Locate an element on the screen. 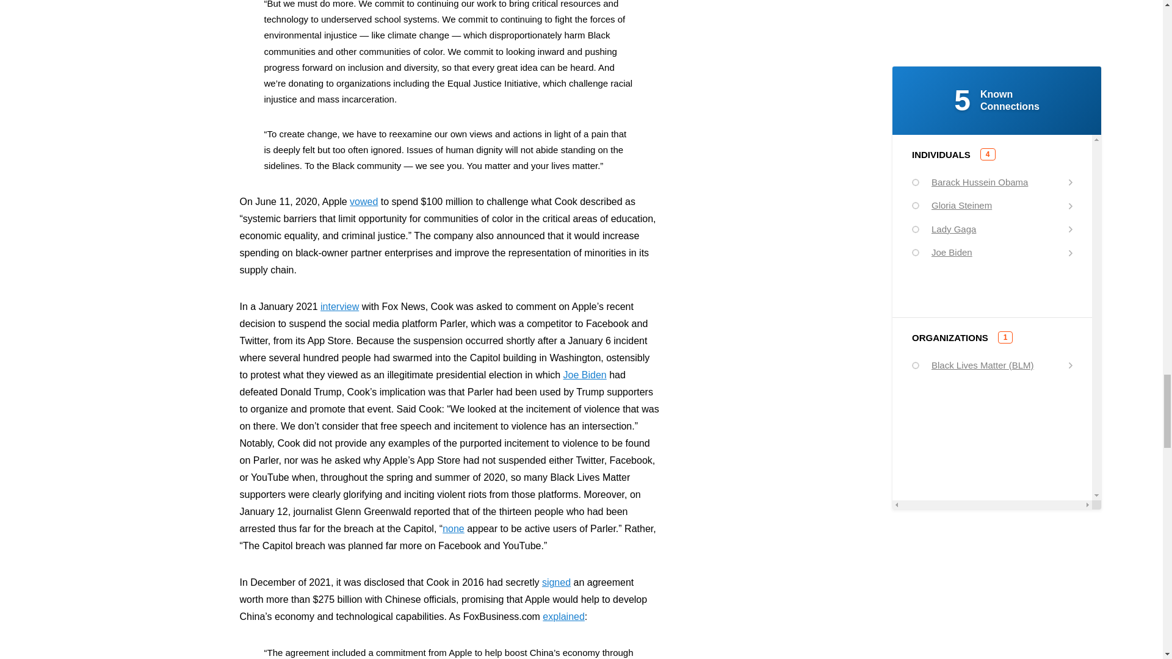 The width and height of the screenshot is (1172, 659). interview is located at coordinates (339, 306).